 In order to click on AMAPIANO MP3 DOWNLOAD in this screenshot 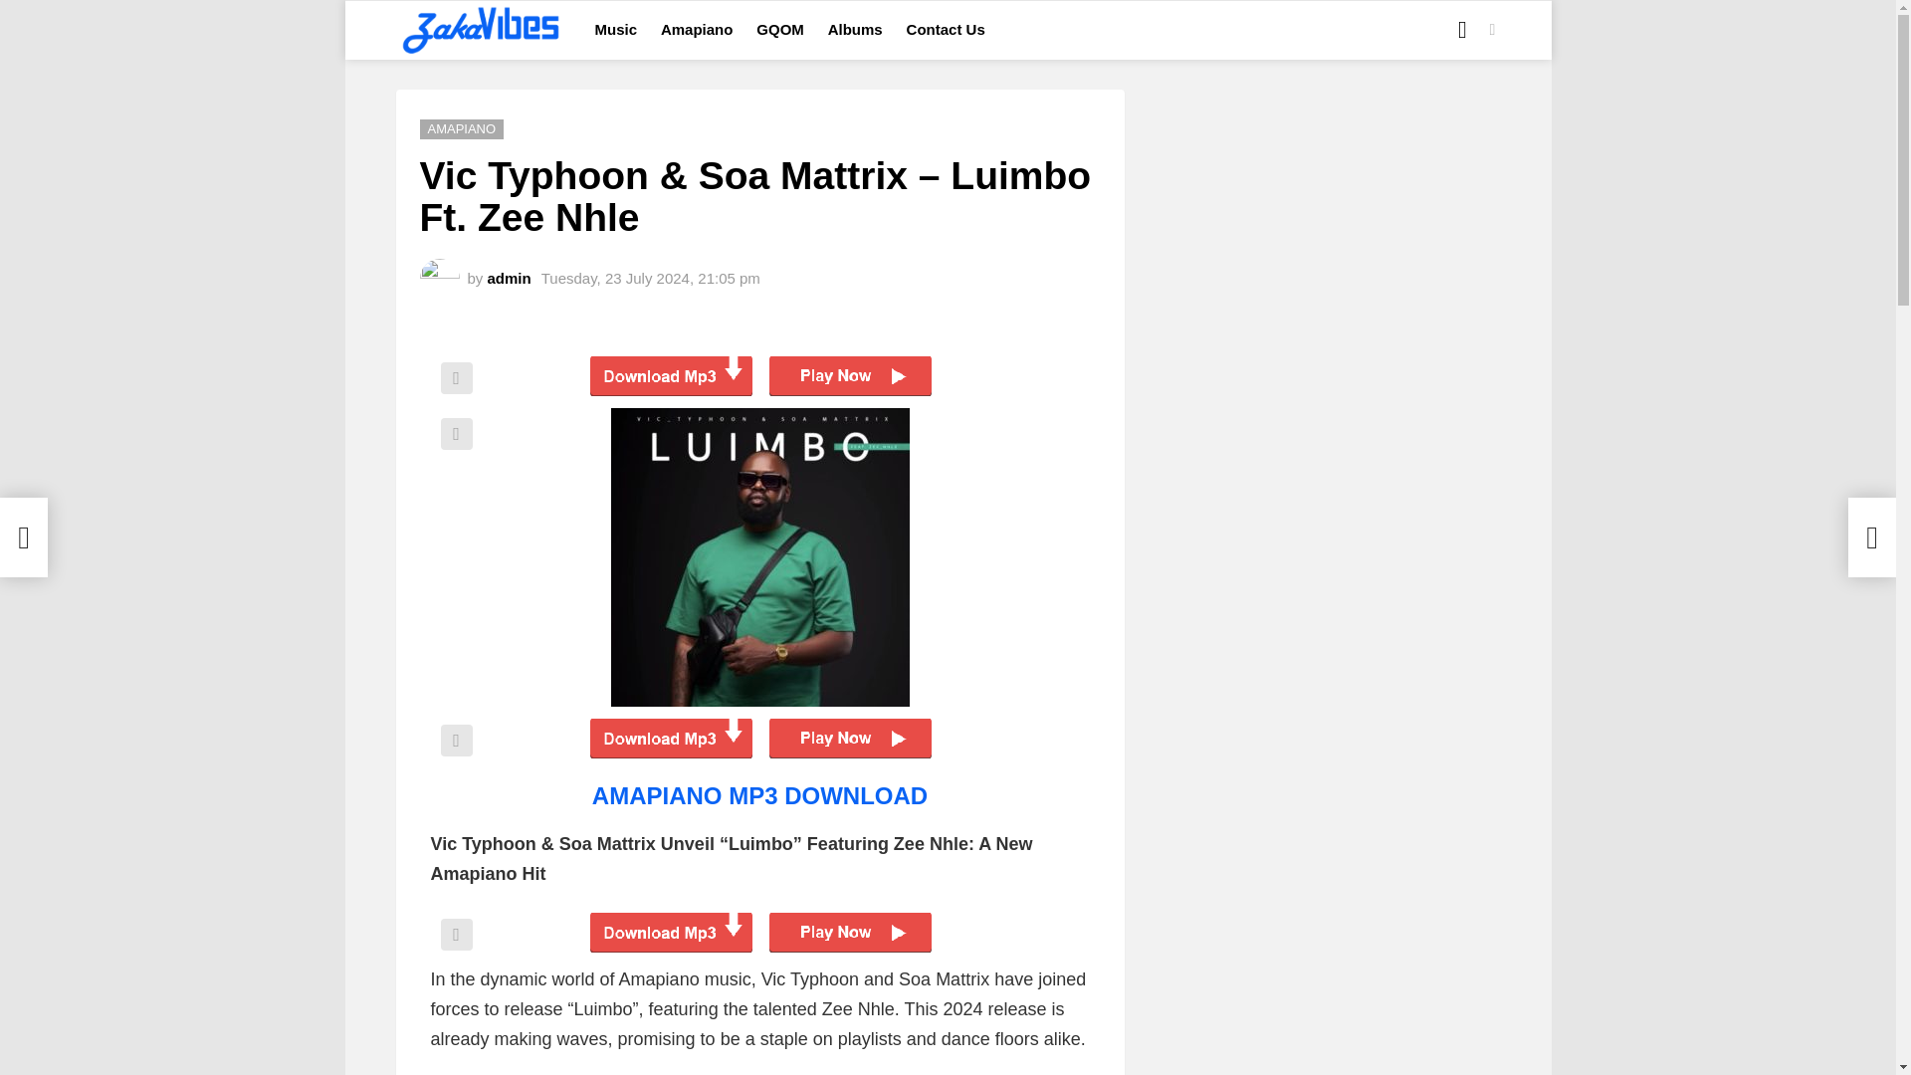, I will do `click(759, 796)`.